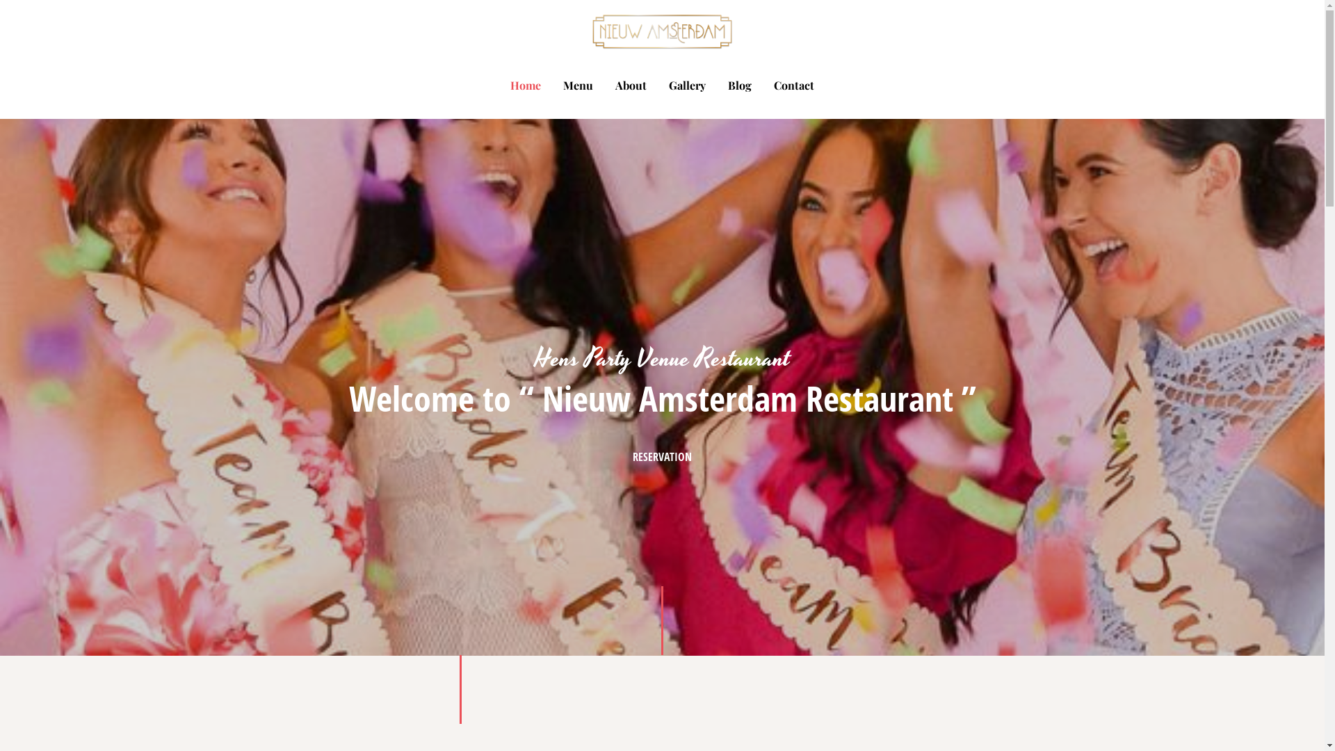  Describe the element at coordinates (631, 86) in the screenshot. I see `About` at that location.